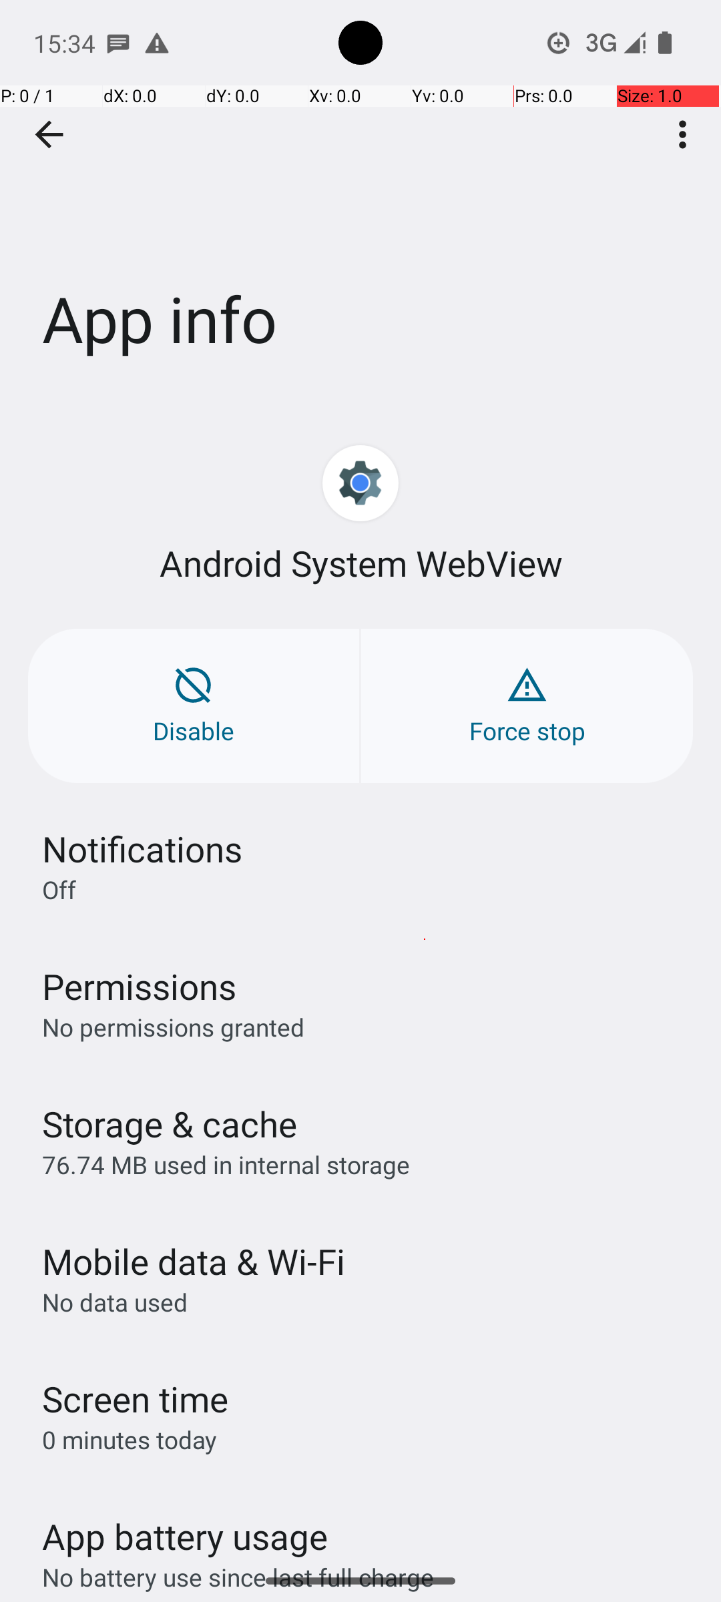 The width and height of the screenshot is (721, 1602). What do you see at coordinates (135, 1399) in the screenshot?
I see `Screen time` at bounding box center [135, 1399].